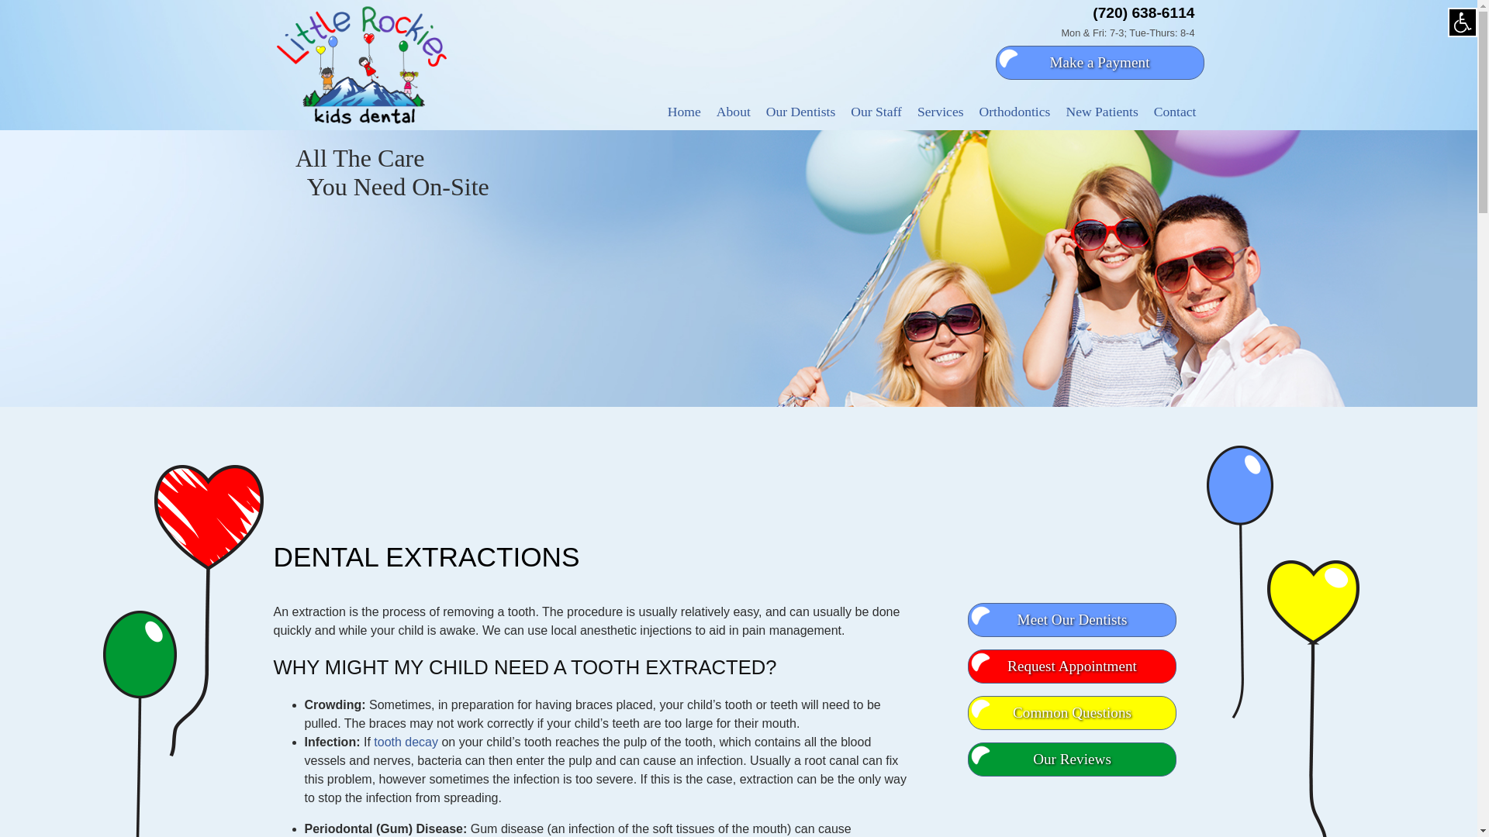 This screenshot has width=1489, height=837. Describe the element at coordinates (876, 112) in the screenshot. I see `Our Staff` at that location.